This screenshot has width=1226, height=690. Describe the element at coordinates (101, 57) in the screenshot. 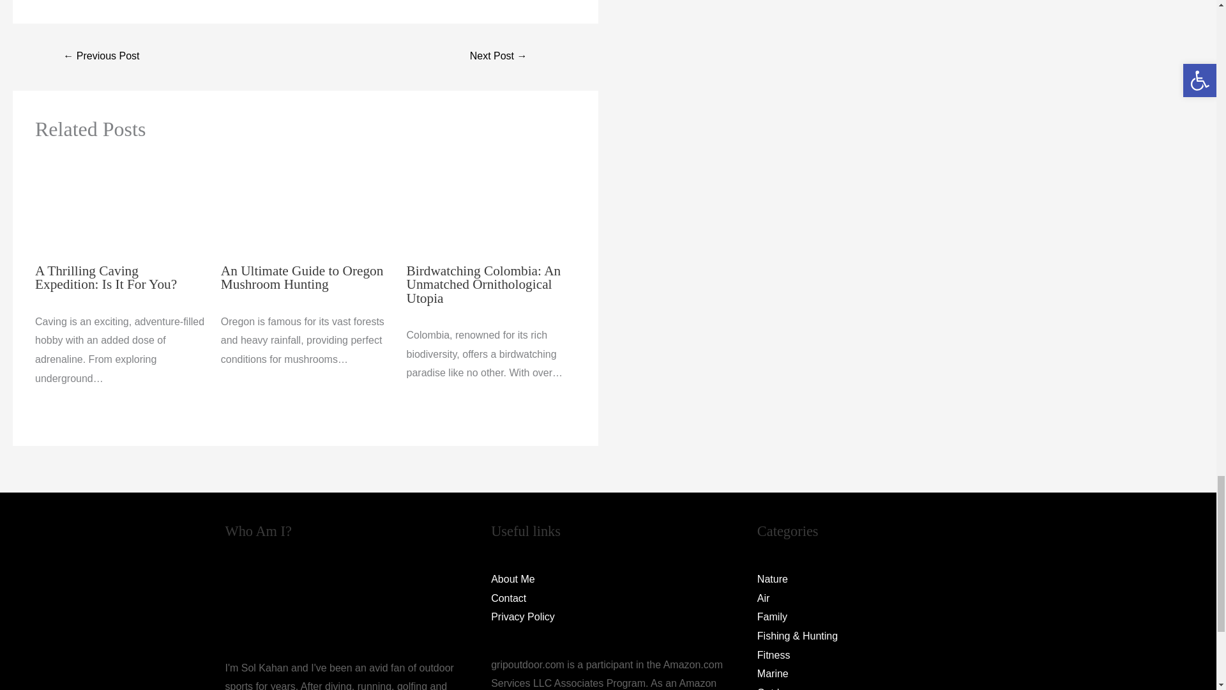

I see `An Adventure Awaits at Hidden Falls Adventure Park` at that location.